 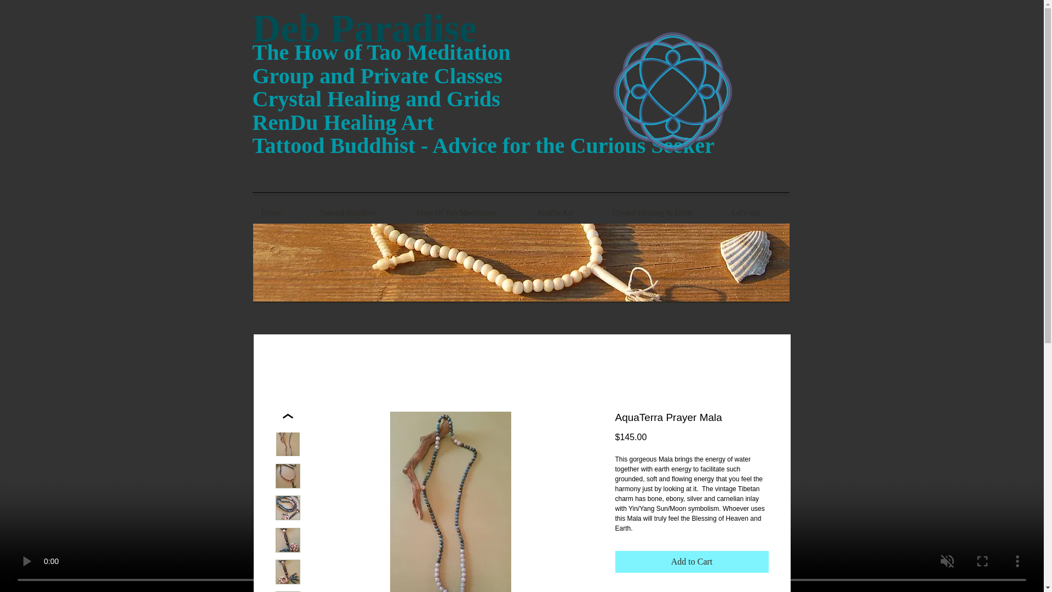 I want to click on RenDu Art, so click(x=567, y=213).